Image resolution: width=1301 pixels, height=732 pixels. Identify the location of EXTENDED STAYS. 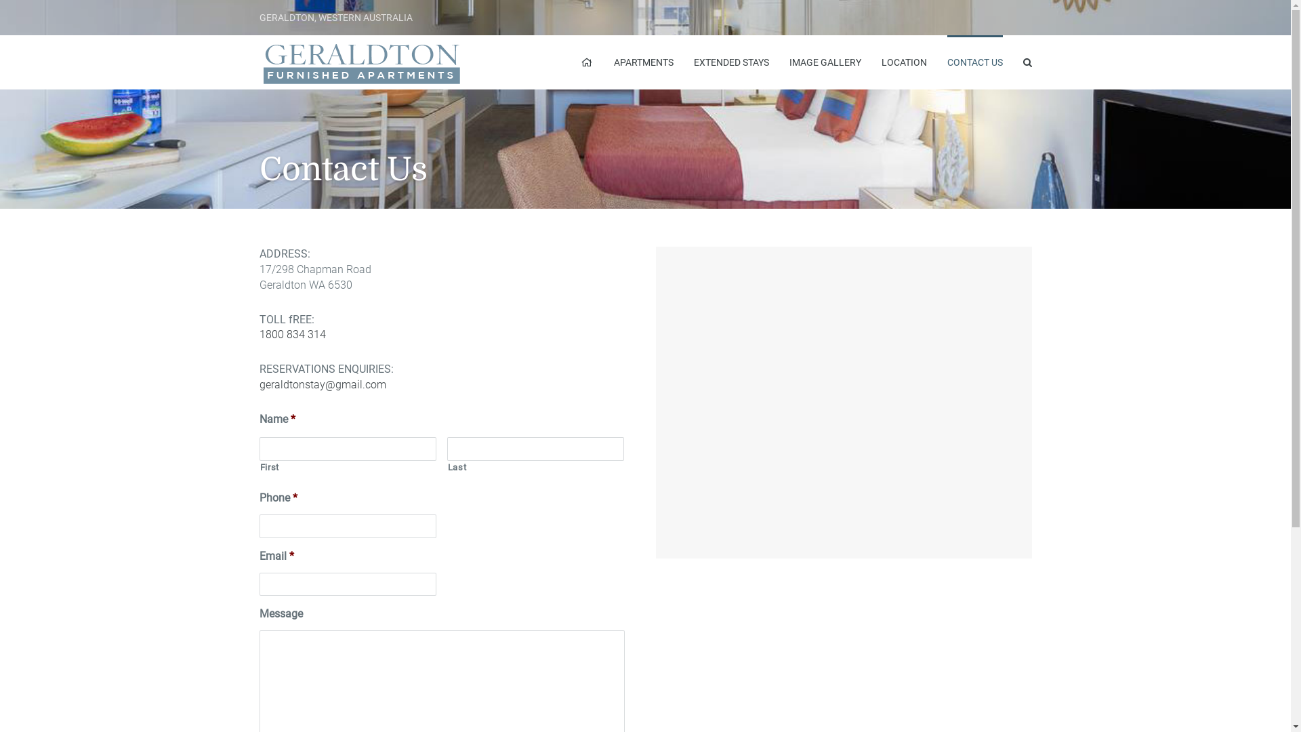
(732, 62).